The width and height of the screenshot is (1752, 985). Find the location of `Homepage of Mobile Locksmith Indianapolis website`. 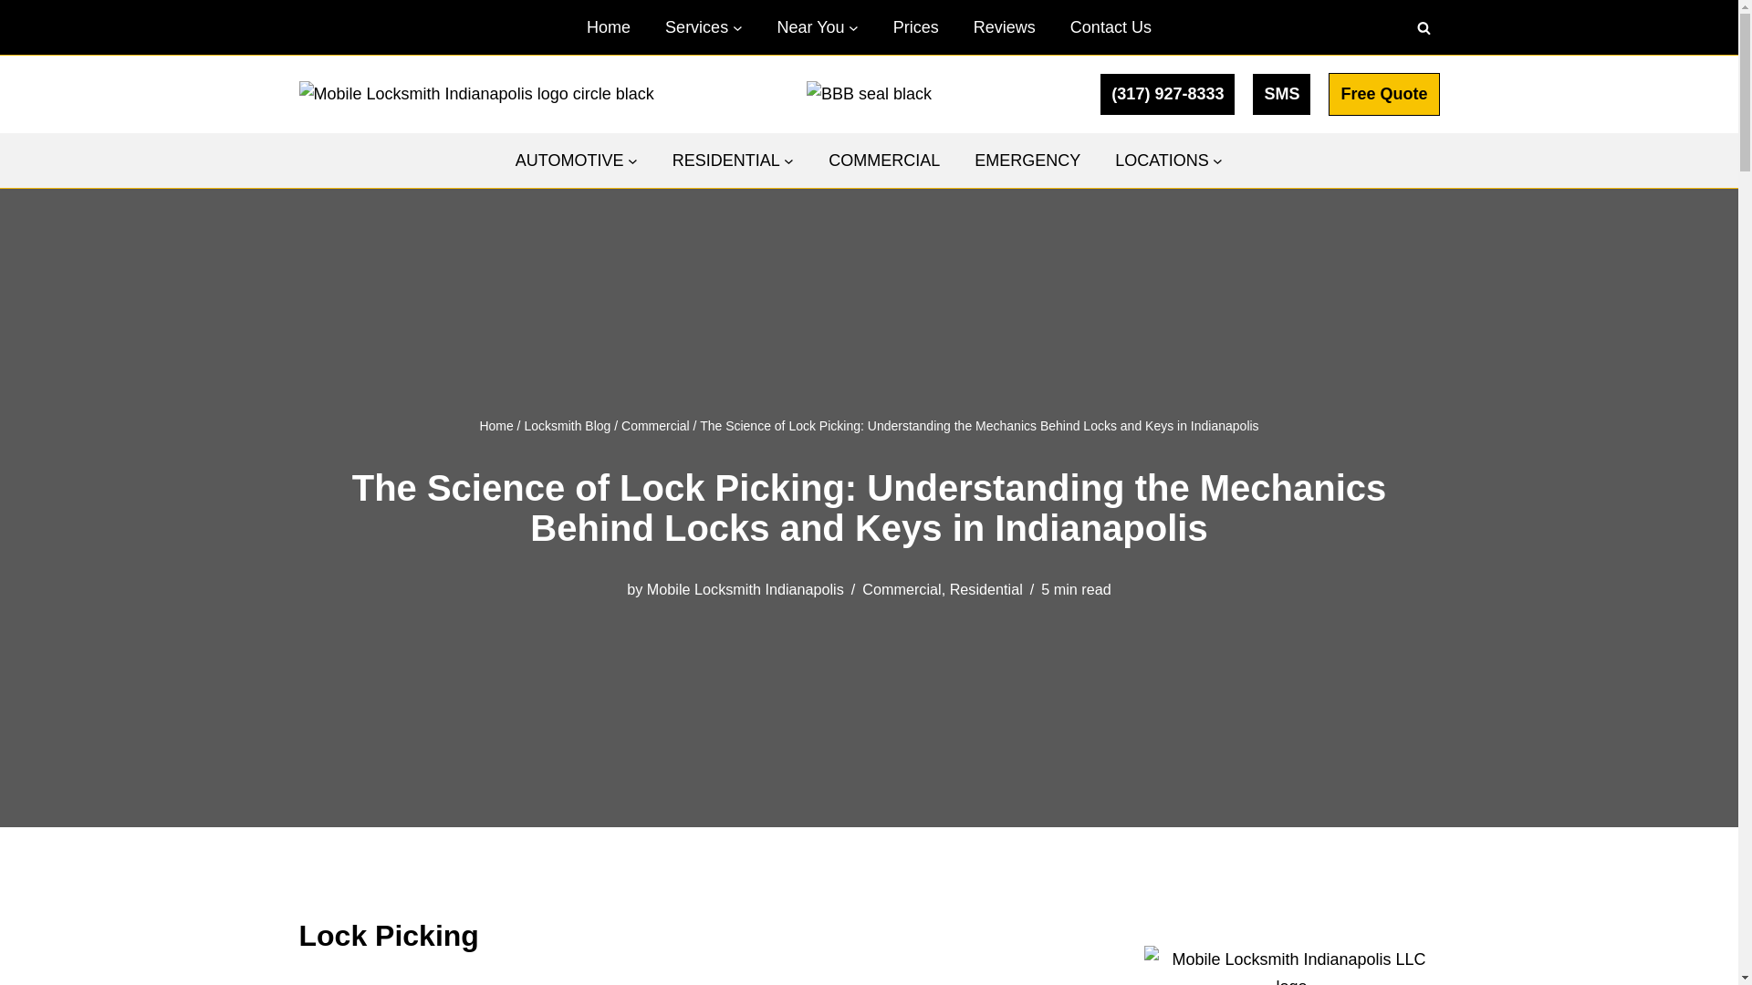

Homepage of Mobile Locksmith Indianapolis website is located at coordinates (609, 27).